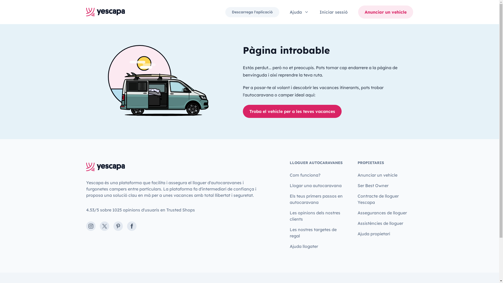  Describe the element at coordinates (318, 216) in the screenshot. I see `Les opinions dels nostres clients` at that location.